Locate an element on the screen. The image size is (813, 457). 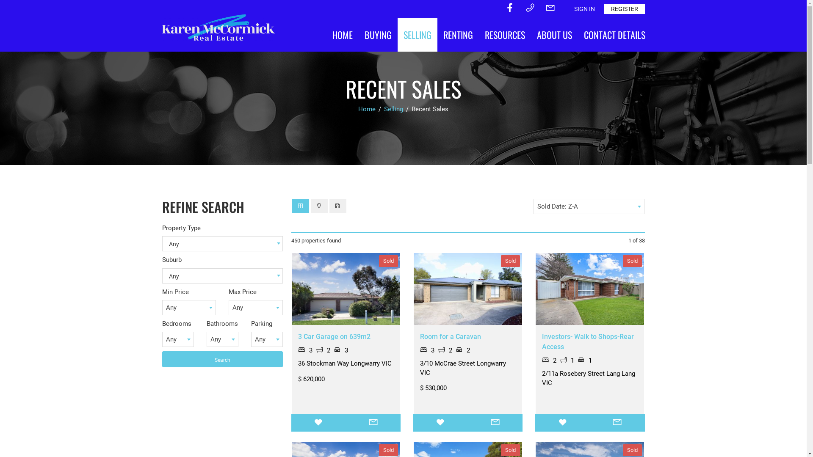
Add Favourites is located at coordinates (318, 423).